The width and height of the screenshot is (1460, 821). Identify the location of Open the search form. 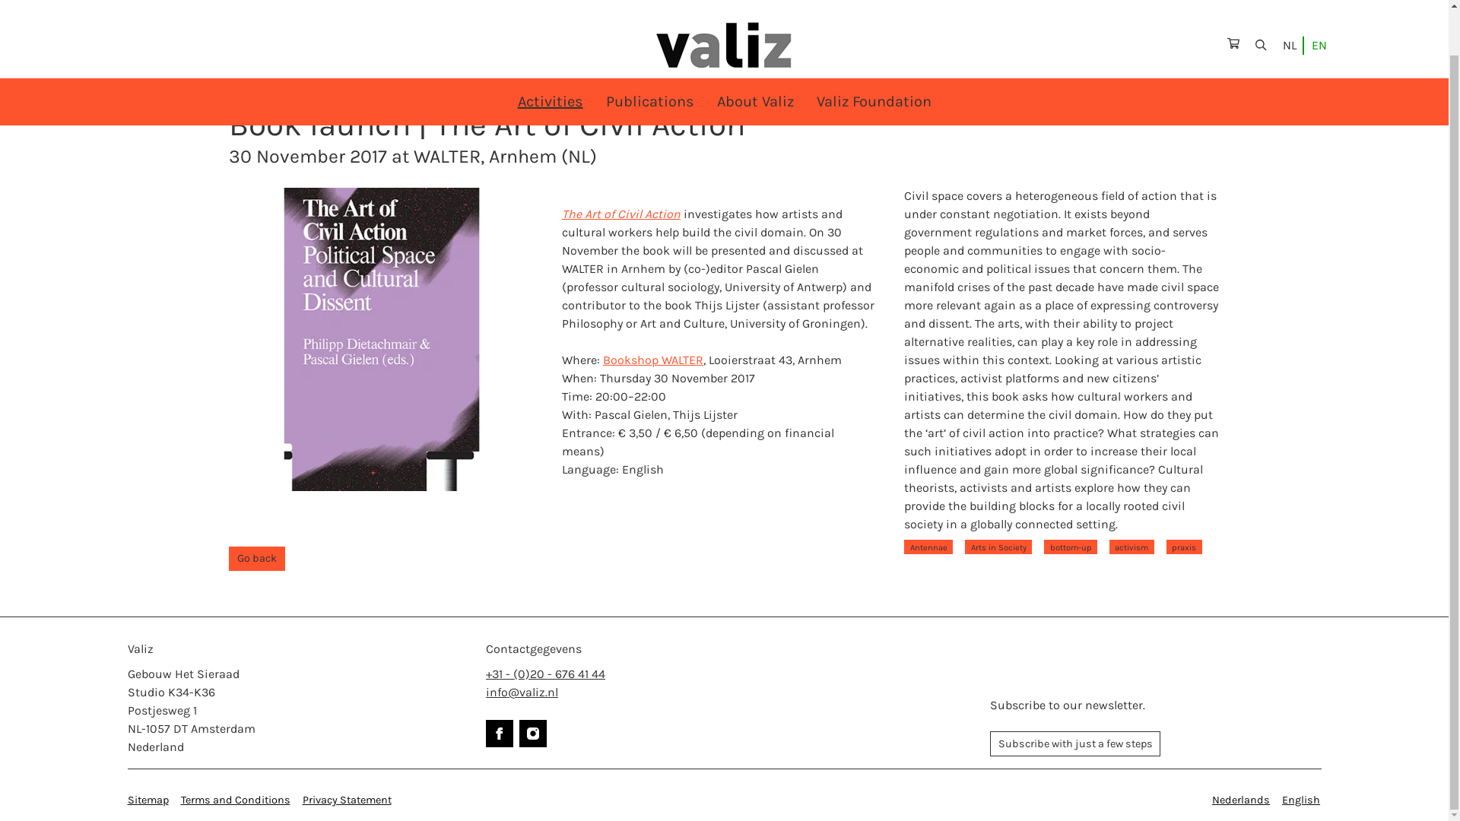
(1261, 5).